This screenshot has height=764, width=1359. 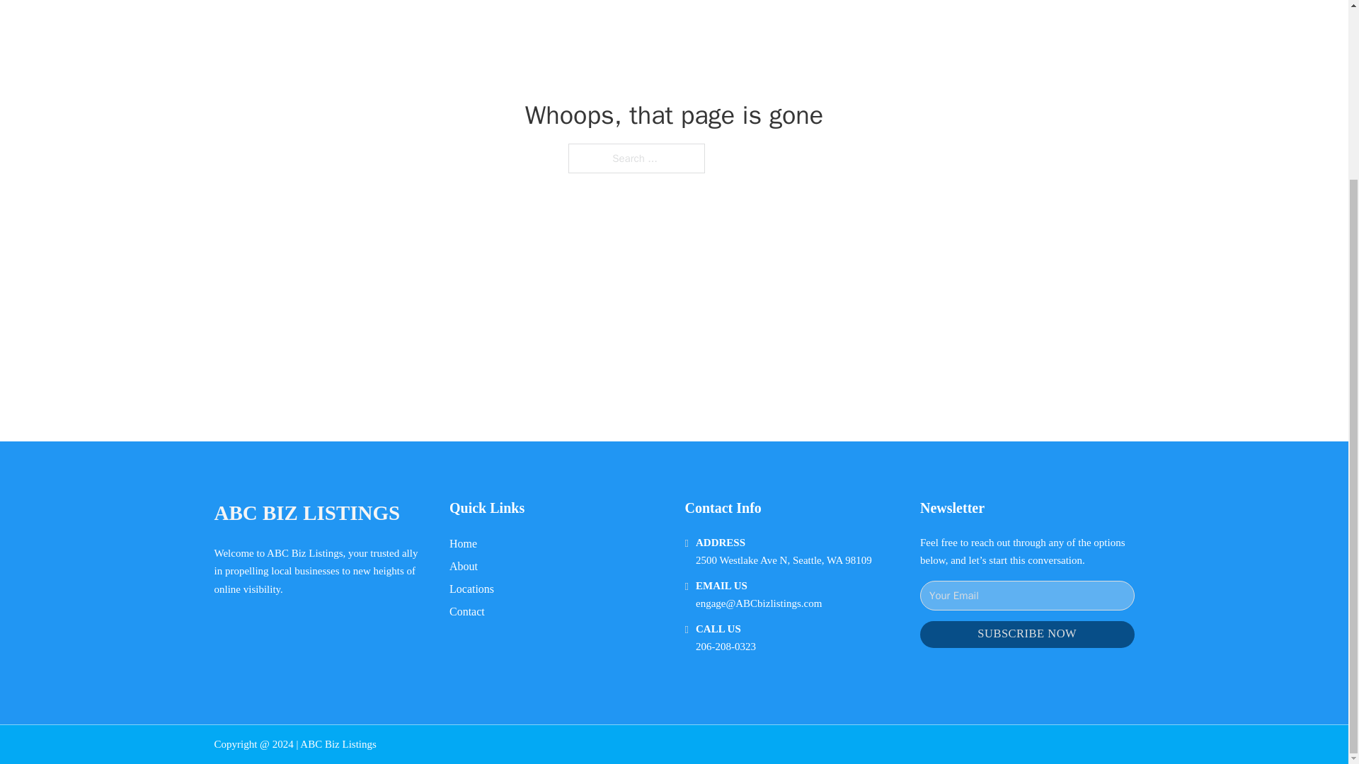 I want to click on SUBSCRIBE NOW, so click(x=1027, y=635).